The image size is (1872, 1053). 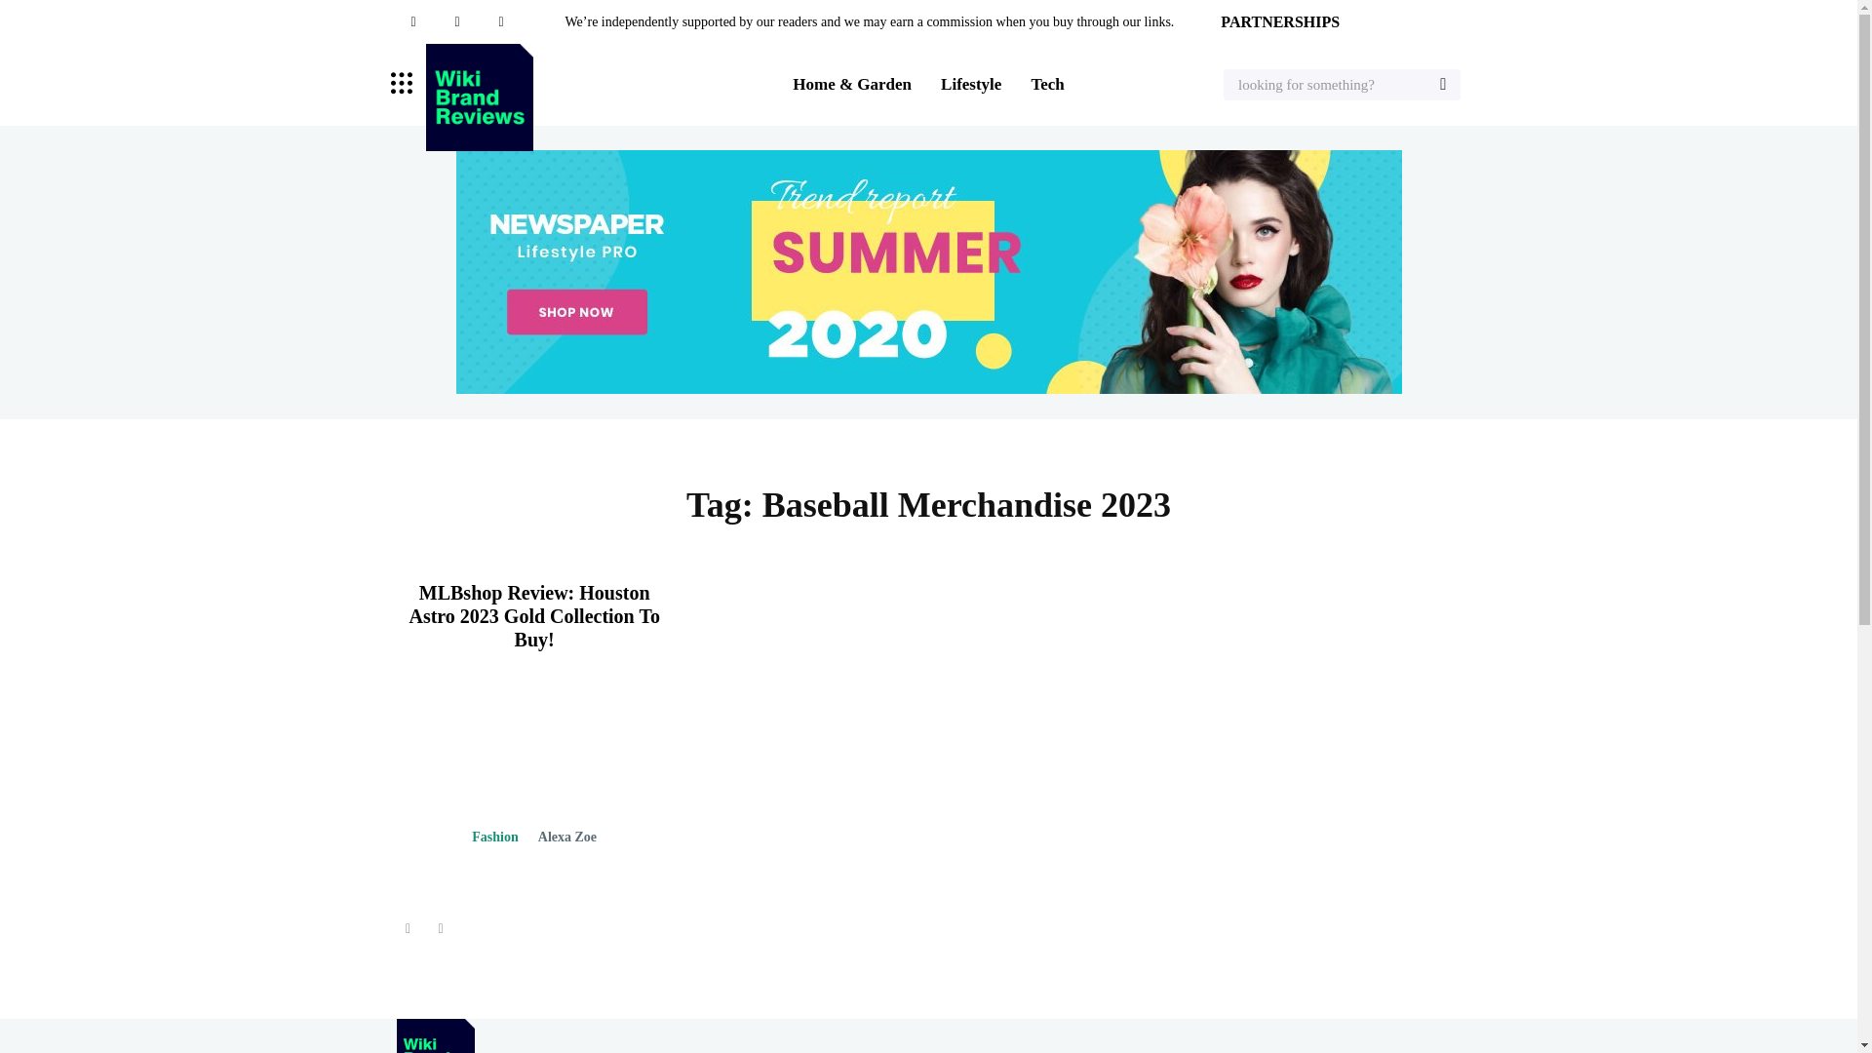 I want to click on Lifestyle, so click(x=970, y=85).